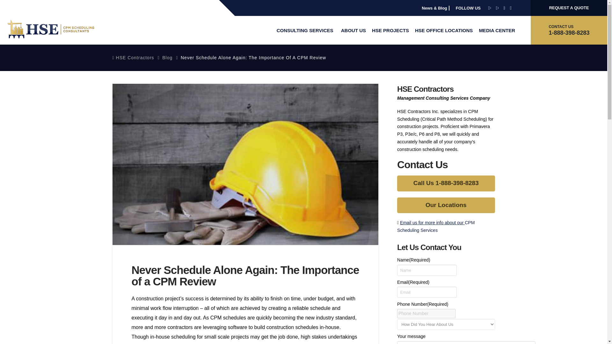 This screenshot has width=612, height=344. I want to click on Facebook, so click(489, 8).